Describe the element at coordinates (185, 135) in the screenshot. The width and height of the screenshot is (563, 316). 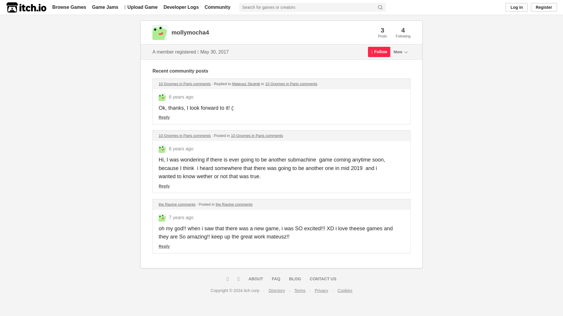
I see `10 Gnomes in Paris comments` at that location.